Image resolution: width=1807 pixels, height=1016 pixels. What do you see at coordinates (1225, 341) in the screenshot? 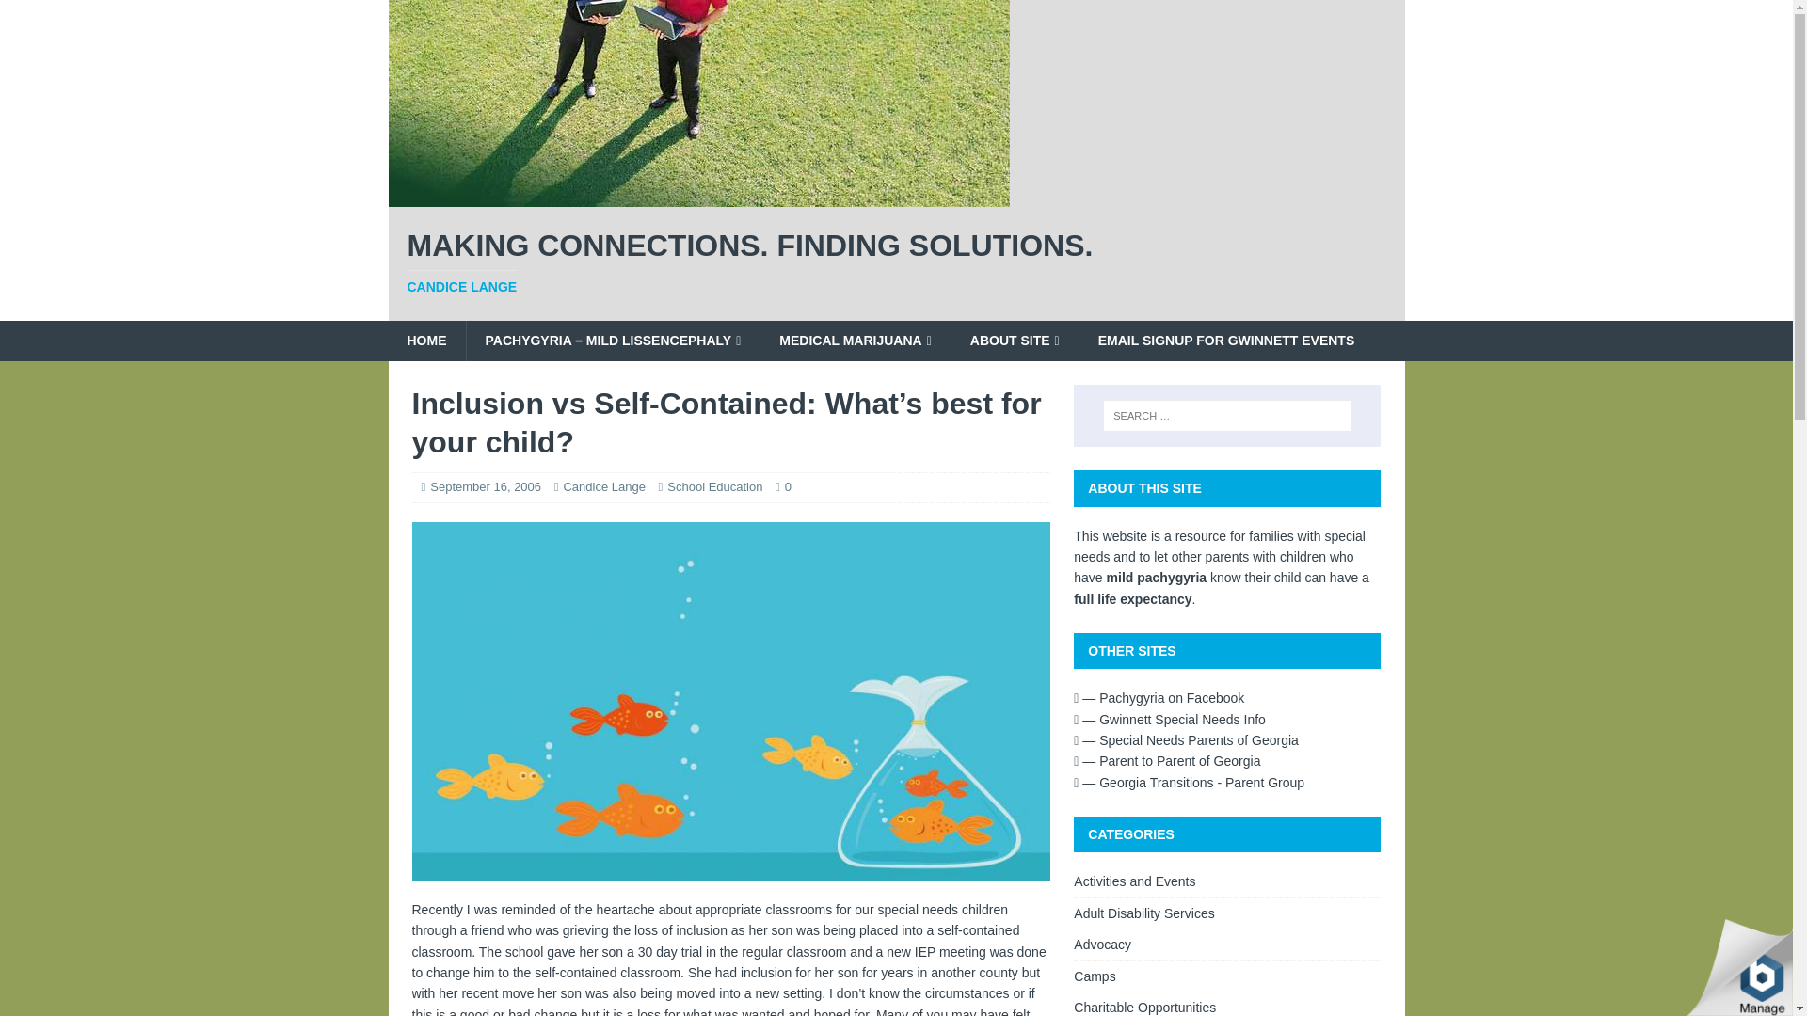
I see `Pachygyria on Facebook` at bounding box center [1225, 341].